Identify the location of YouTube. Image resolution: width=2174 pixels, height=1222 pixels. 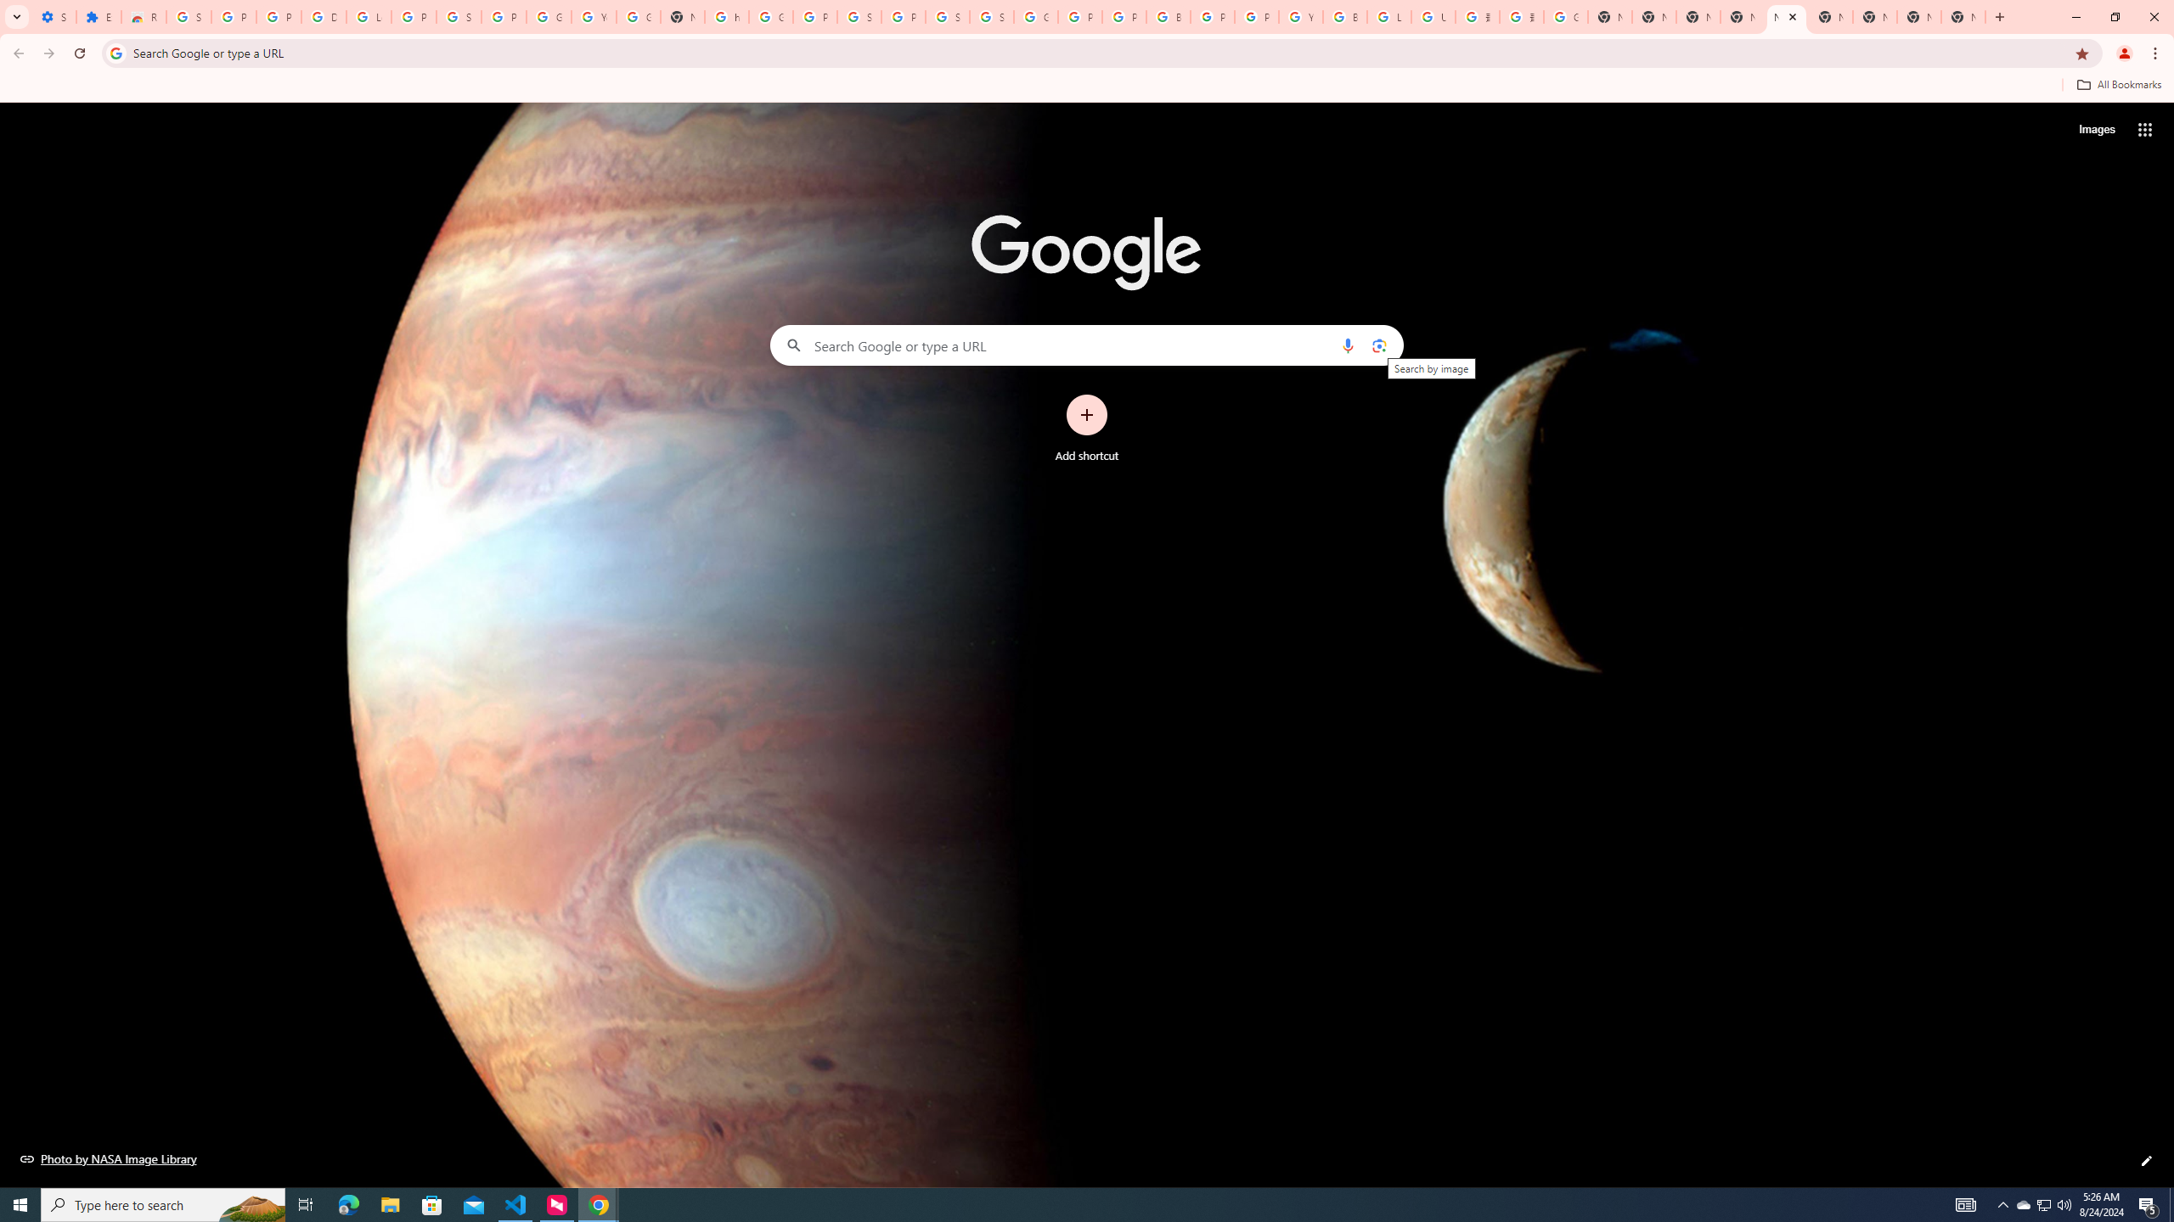
(1301, 17).